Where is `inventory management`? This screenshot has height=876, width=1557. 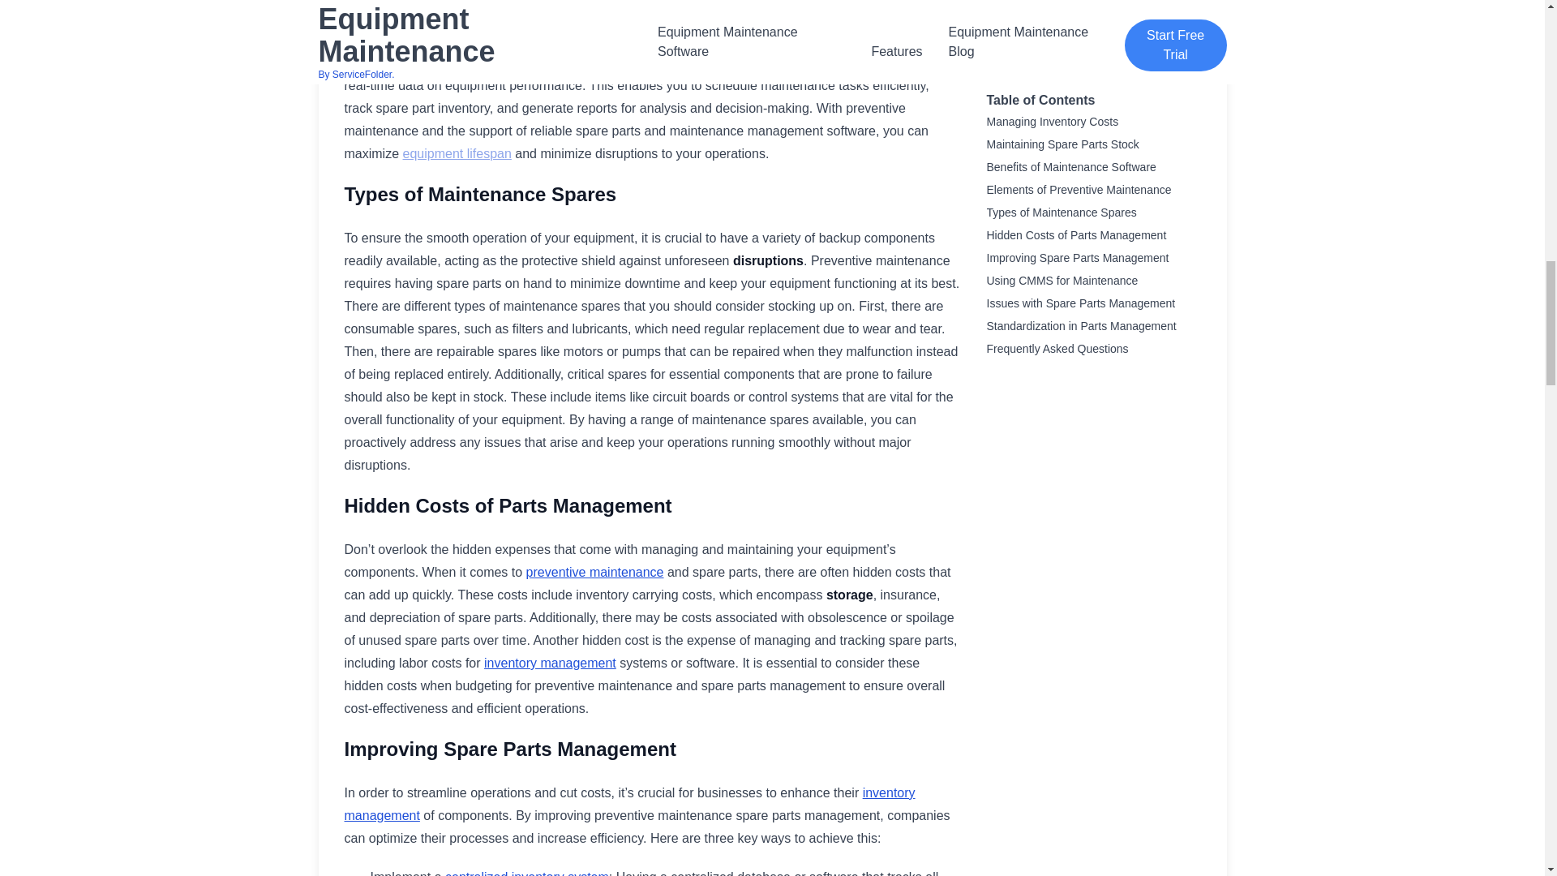
inventory management is located at coordinates (629, 804).